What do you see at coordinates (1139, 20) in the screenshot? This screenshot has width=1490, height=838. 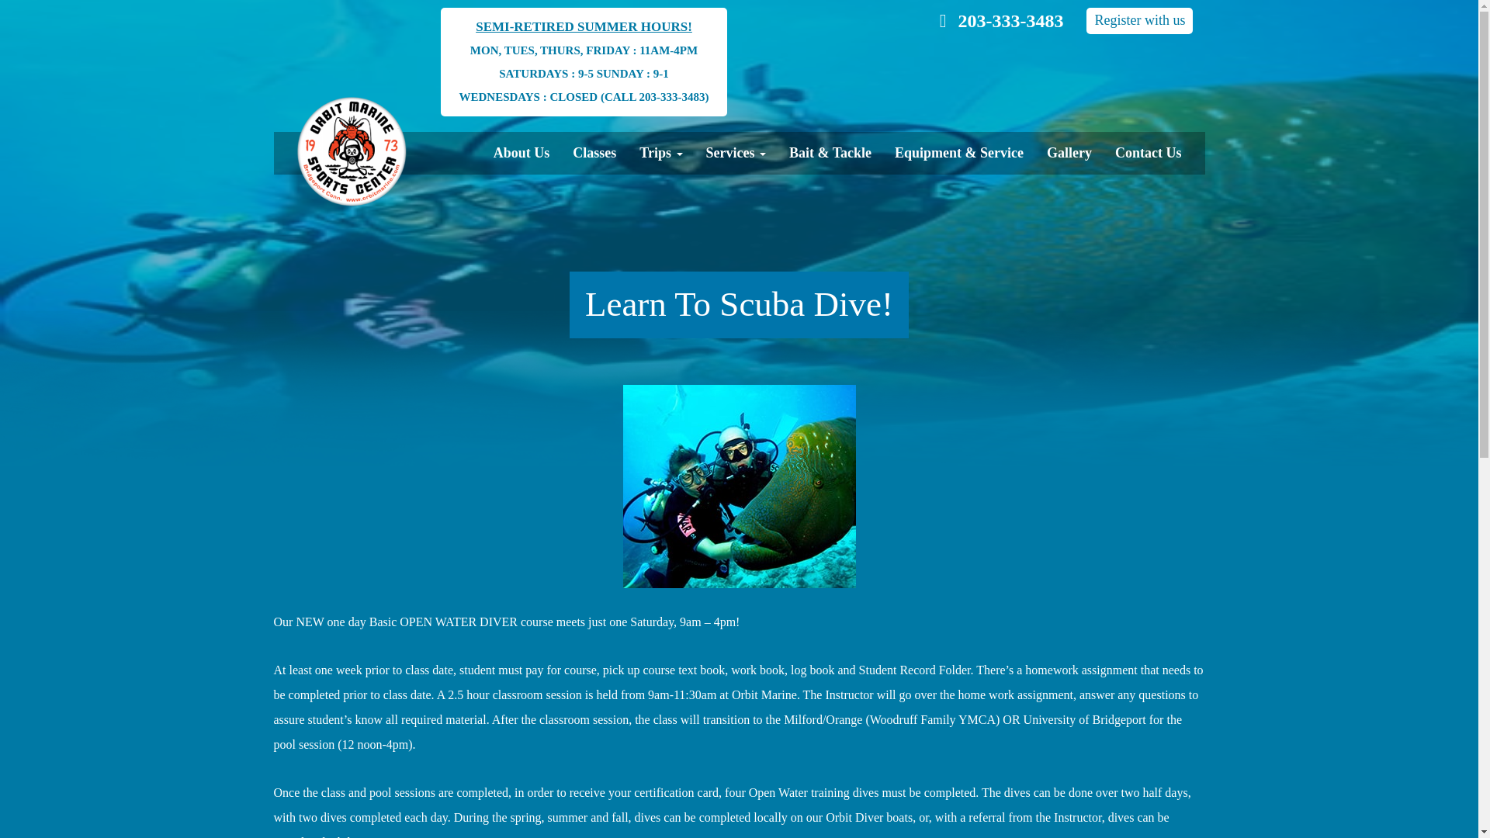 I see `Register With Us` at bounding box center [1139, 20].